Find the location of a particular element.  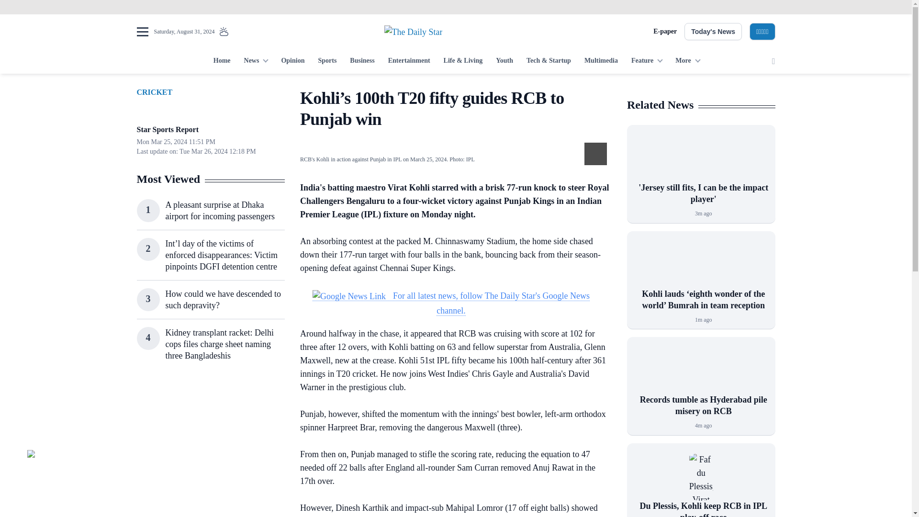

Multimedia is located at coordinates (601, 61).